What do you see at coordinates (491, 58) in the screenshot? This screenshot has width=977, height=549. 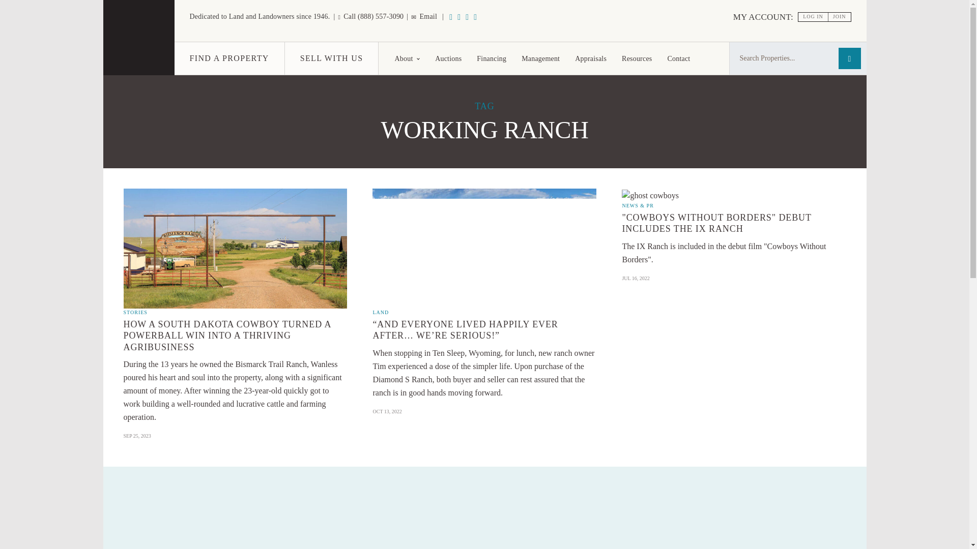 I see `Financing` at bounding box center [491, 58].